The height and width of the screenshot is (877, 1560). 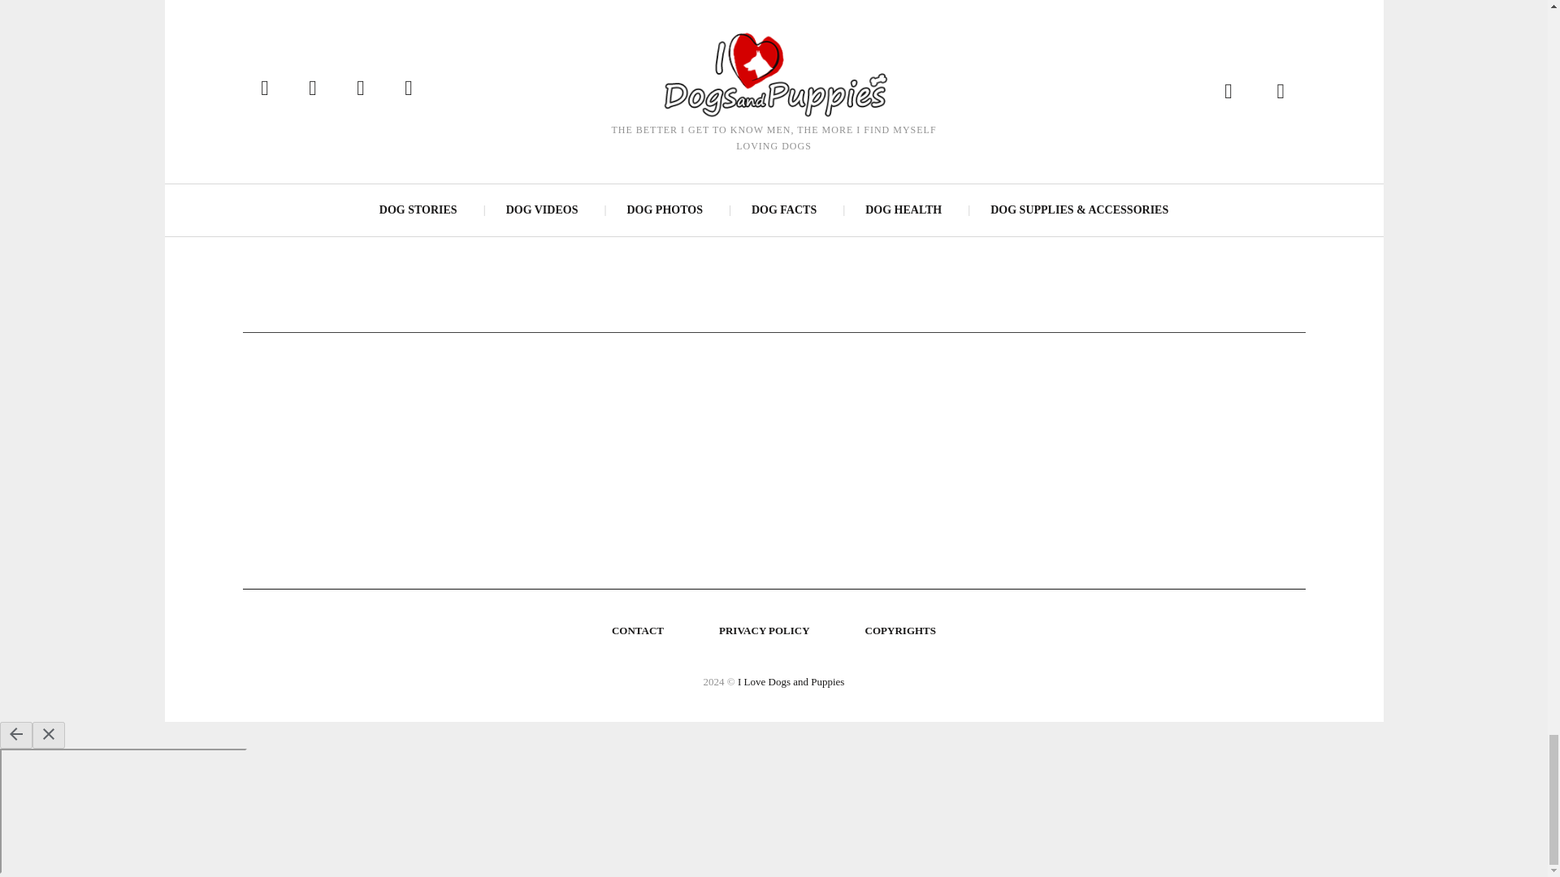 What do you see at coordinates (765, 630) in the screenshot?
I see `PRIVACY POLICY` at bounding box center [765, 630].